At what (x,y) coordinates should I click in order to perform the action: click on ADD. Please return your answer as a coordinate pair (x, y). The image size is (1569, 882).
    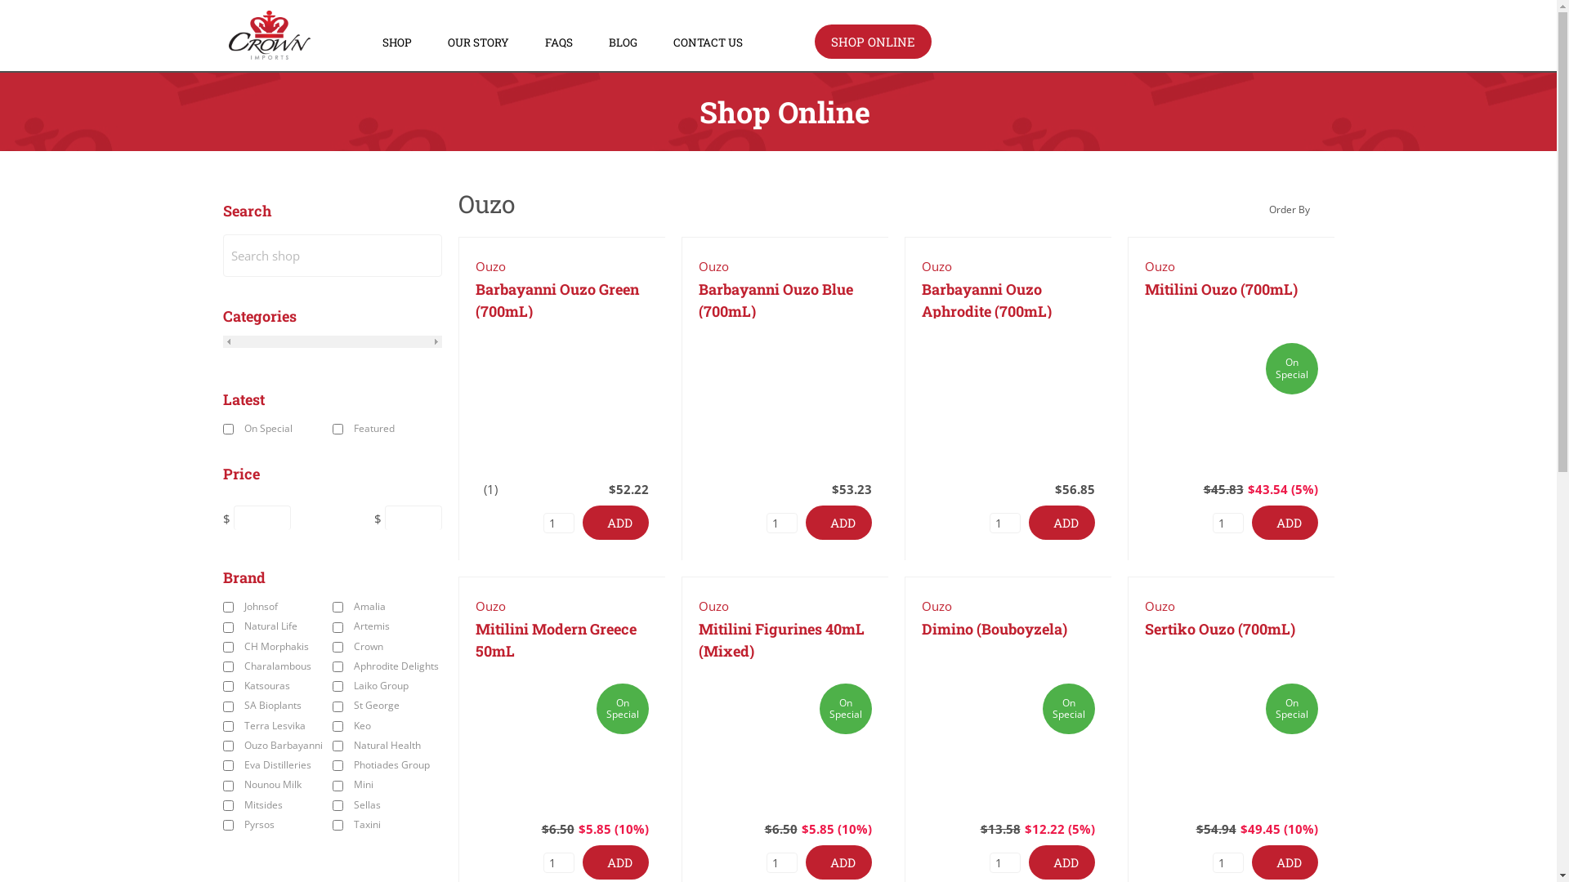
    Looking at the image, I should click on (1061, 862).